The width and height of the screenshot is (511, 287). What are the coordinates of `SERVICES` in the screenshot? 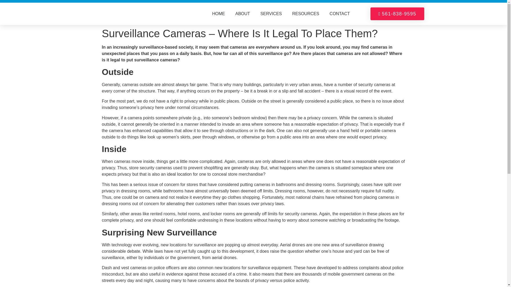 It's located at (271, 14).